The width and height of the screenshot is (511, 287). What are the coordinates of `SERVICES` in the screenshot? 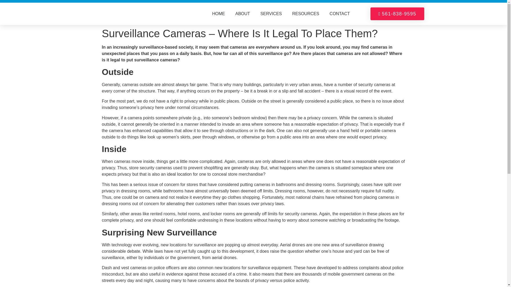 It's located at (271, 14).